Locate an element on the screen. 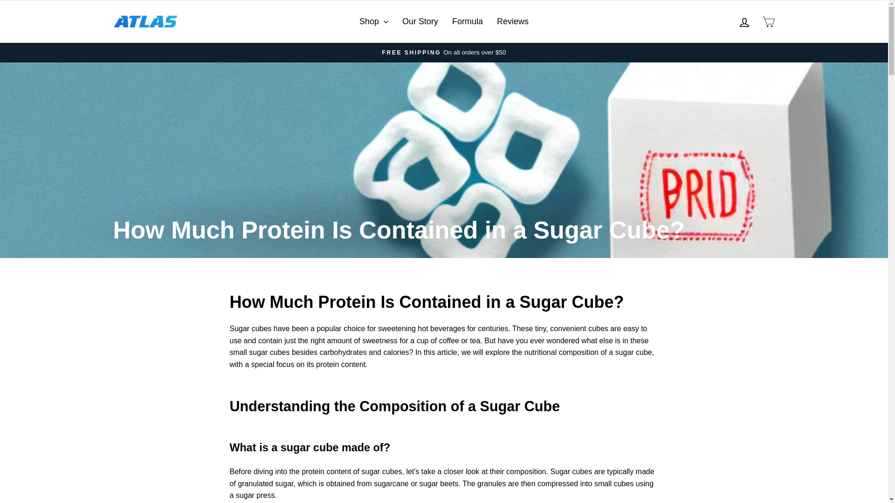  Formula is located at coordinates (768, 21).